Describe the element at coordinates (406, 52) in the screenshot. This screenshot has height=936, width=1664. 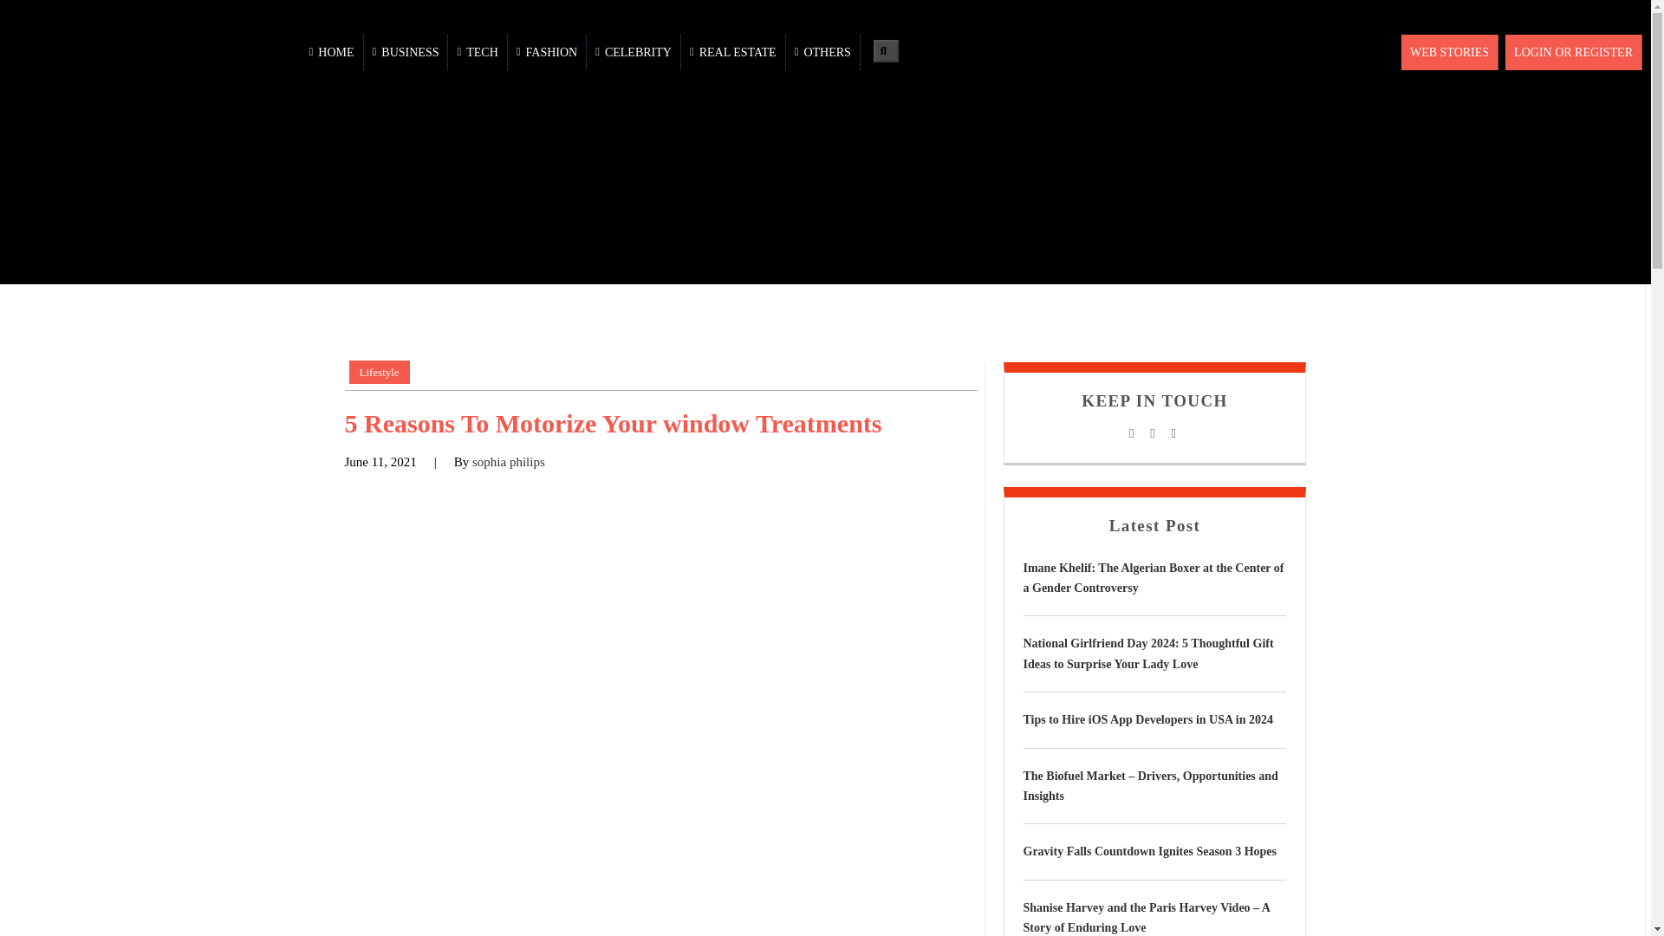
I see `BUSINESS` at that location.